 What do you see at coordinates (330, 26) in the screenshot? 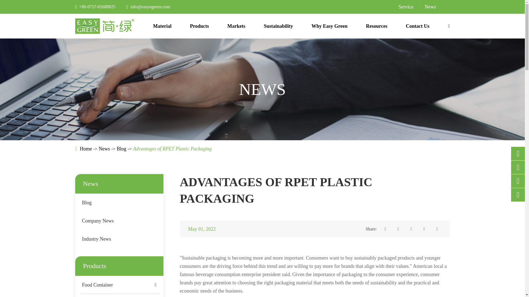
I see `Why Easy Green` at bounding box center [330, 26].